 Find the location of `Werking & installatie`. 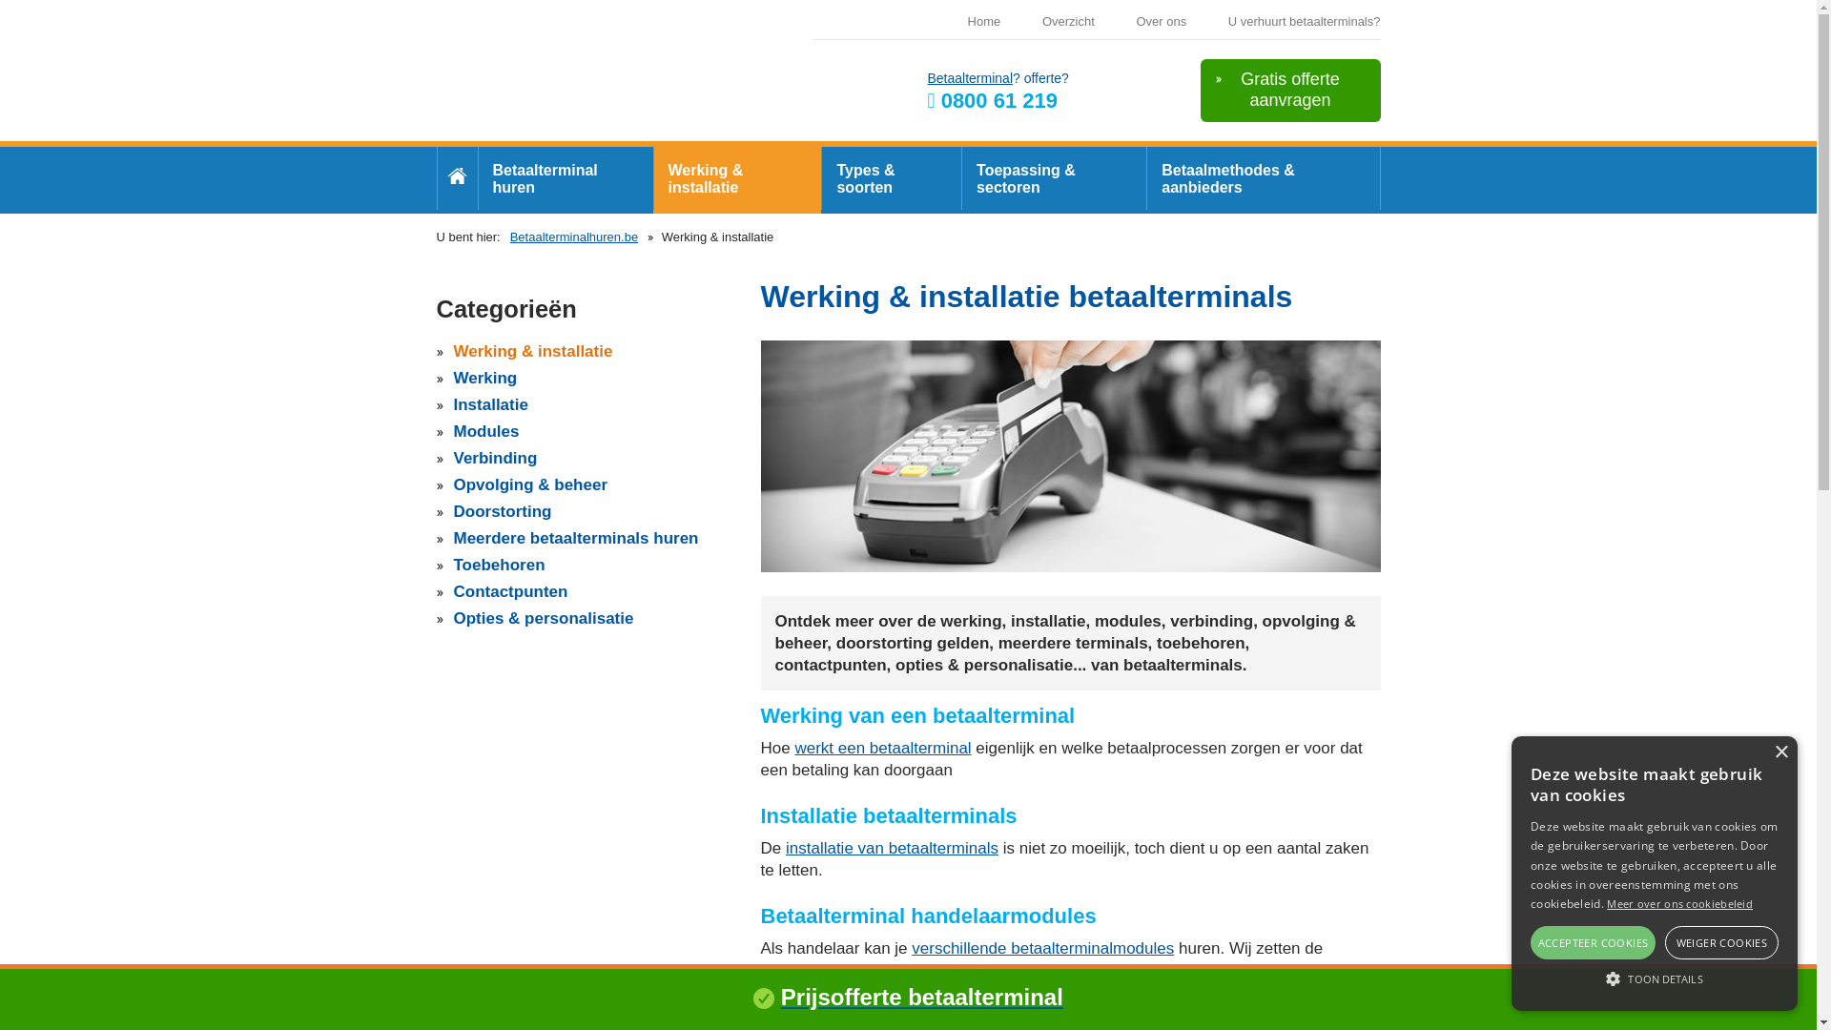

Werking & installatie is located at coordinates (534, 351).